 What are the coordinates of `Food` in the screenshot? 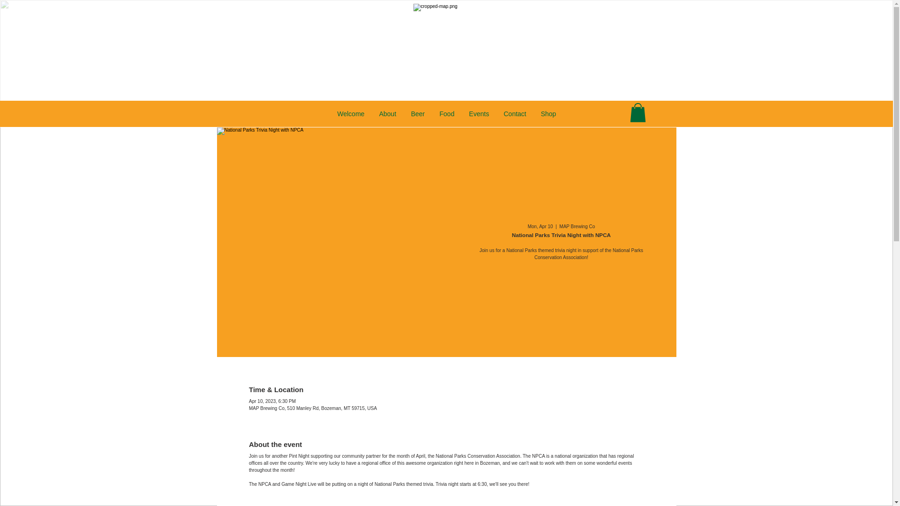 It's located at (446, 113).